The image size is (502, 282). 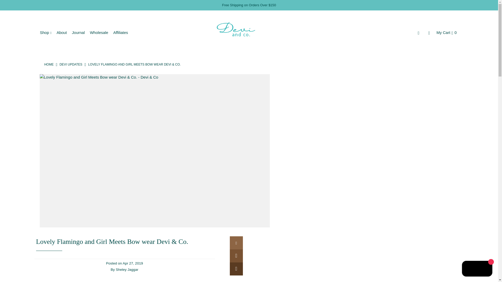 What do you see at coordinates (122, 32) in the screenshot?
I see `Affiliates` at bounding box center [122, 32].